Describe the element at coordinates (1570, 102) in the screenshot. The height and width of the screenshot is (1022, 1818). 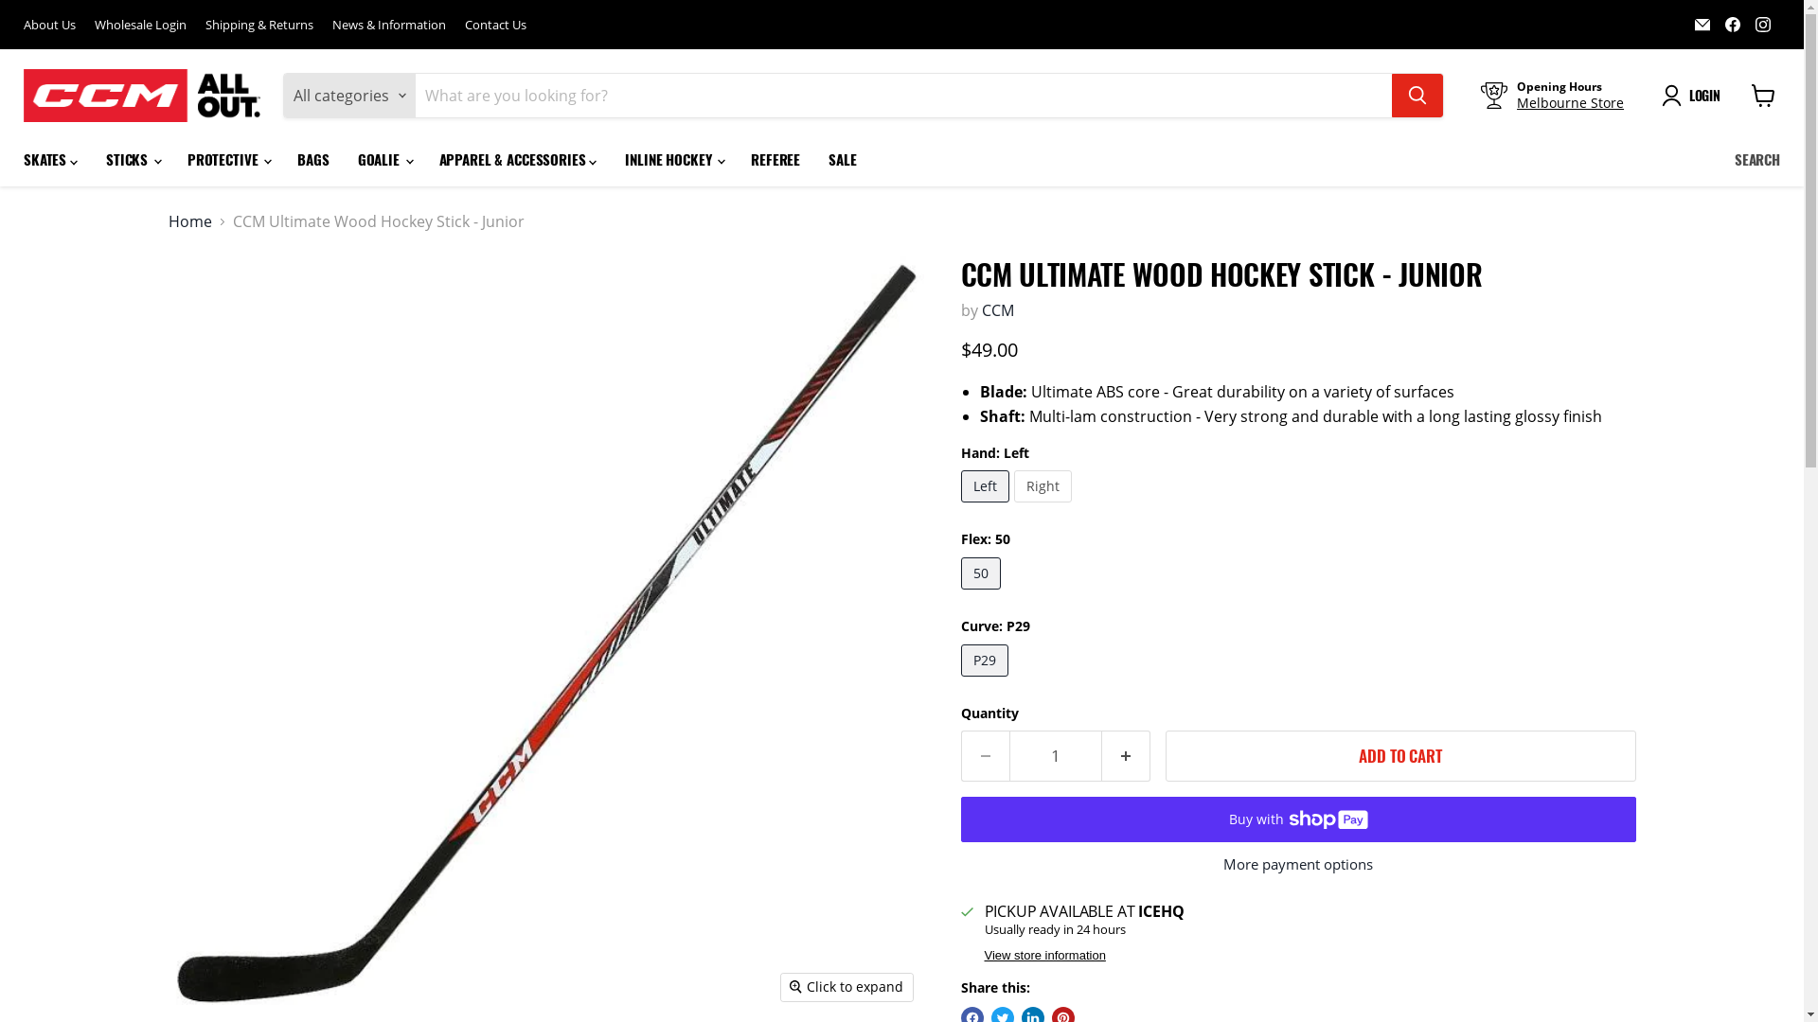
I see `Melbourne Store` at that location.